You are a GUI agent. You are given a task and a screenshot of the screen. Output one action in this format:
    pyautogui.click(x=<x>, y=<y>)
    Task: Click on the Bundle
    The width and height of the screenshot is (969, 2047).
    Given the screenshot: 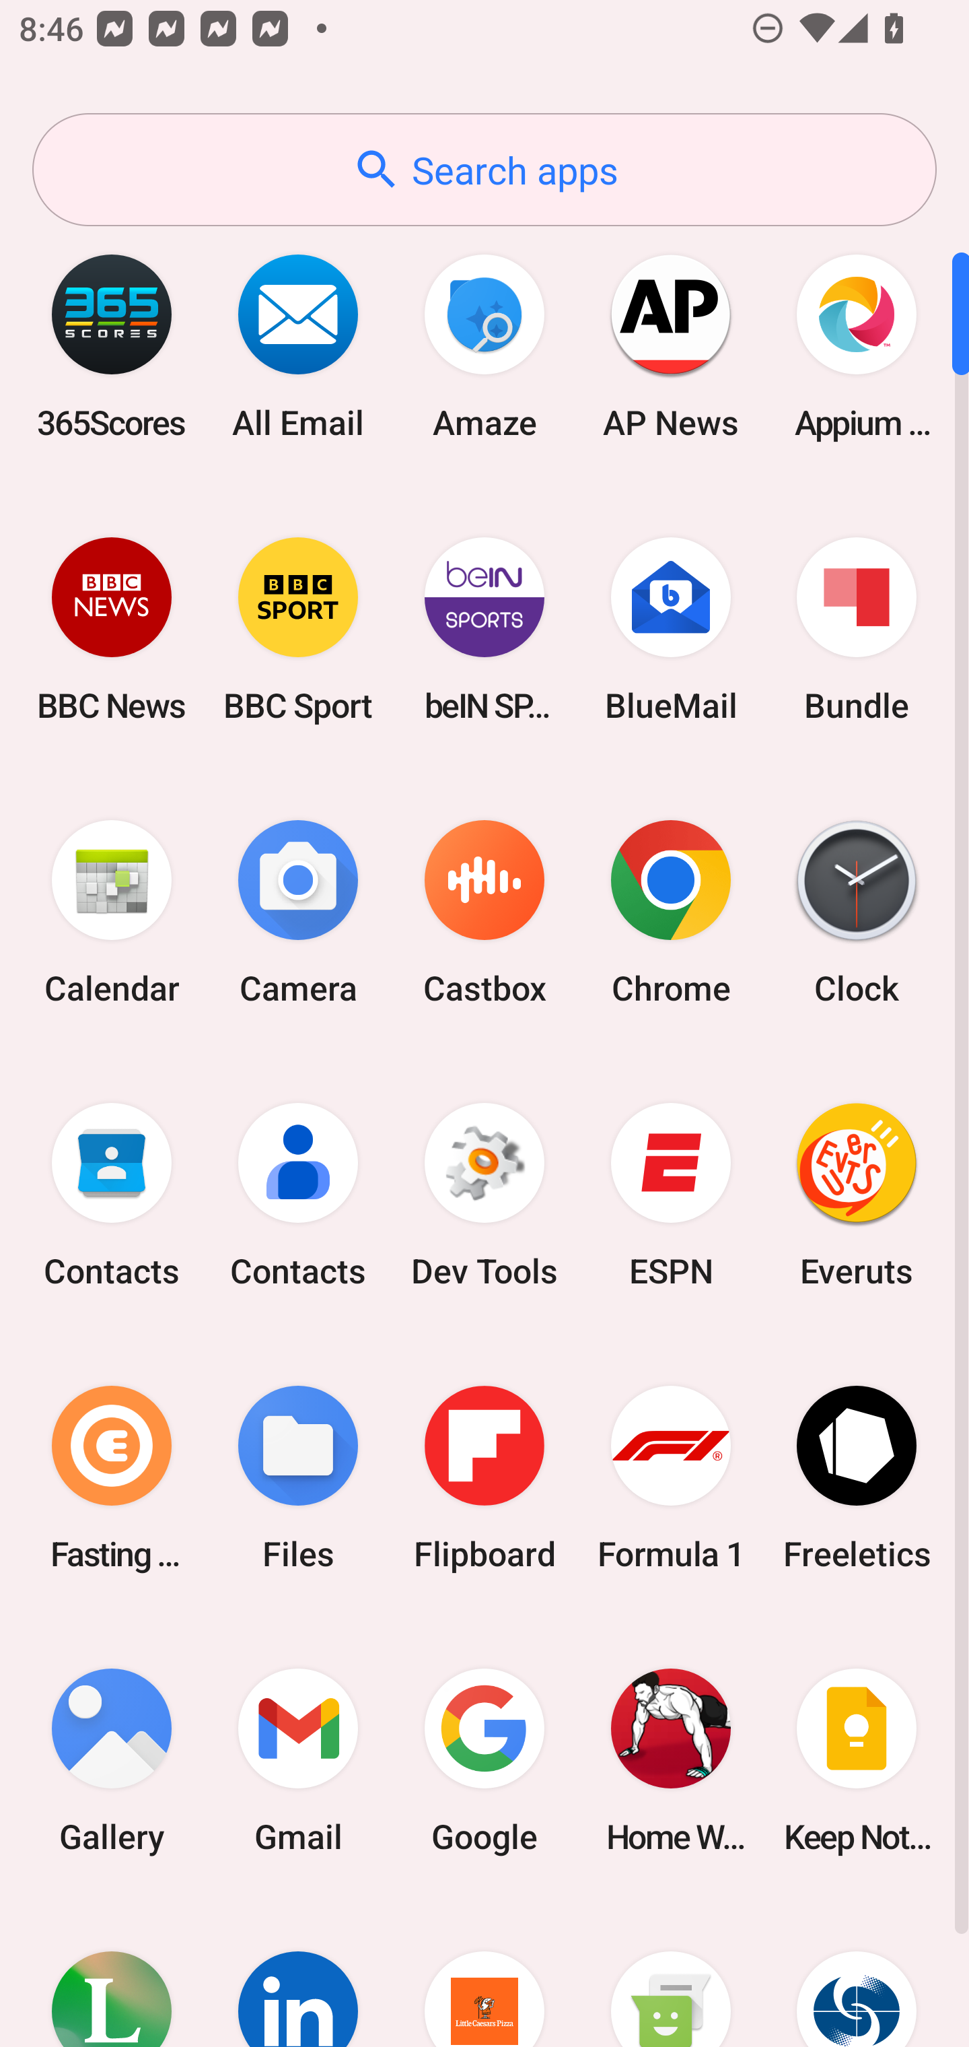 What is the action you would take?
    pyautogui.click(x=857, y=629)
    